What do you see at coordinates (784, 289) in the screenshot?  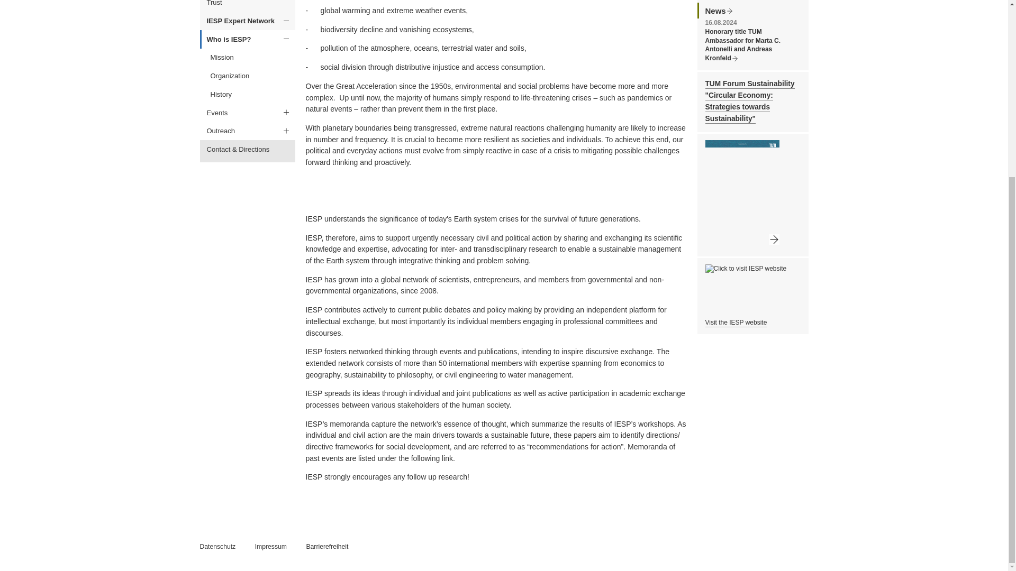 I see `Logo of IESP with text` at bounding box center [784, 289].